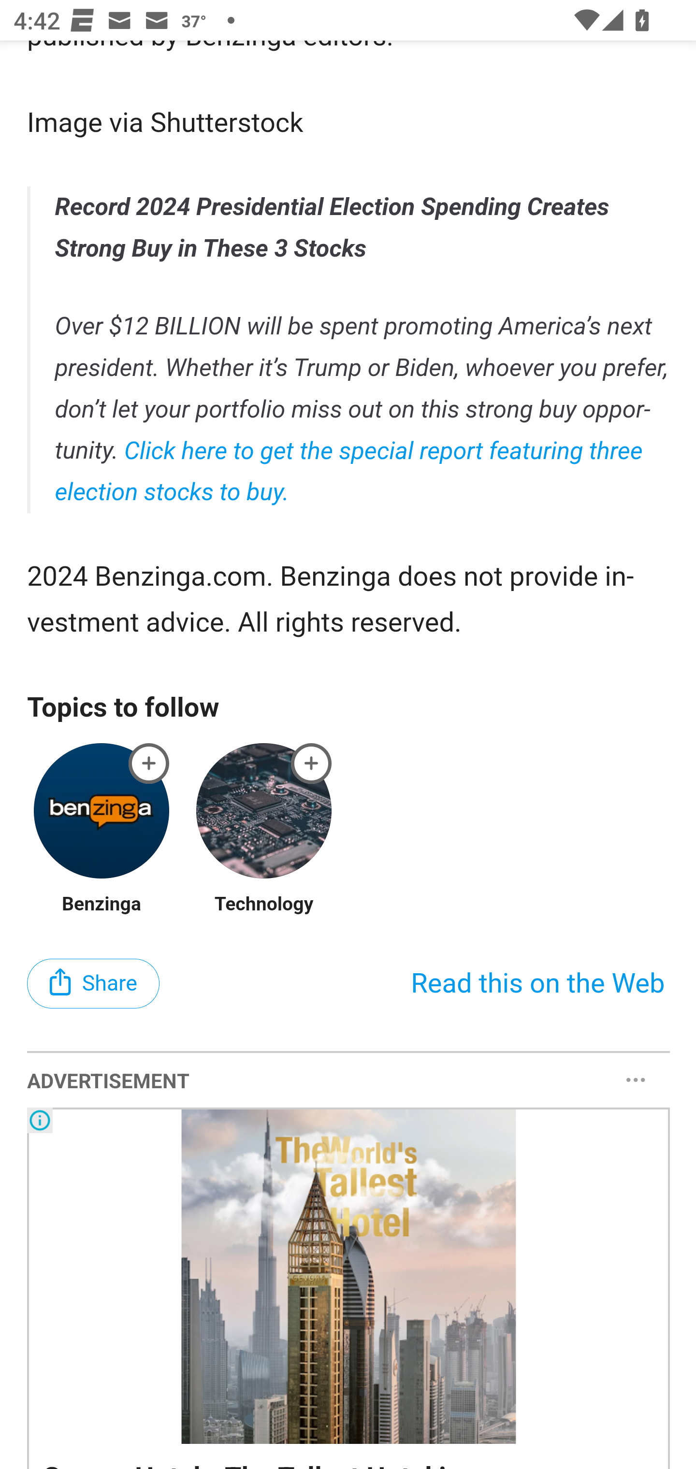 Image resolution: width=696 pixels, height=1469 pixels. I want to click on Read this on the Web, so click(537, 985).